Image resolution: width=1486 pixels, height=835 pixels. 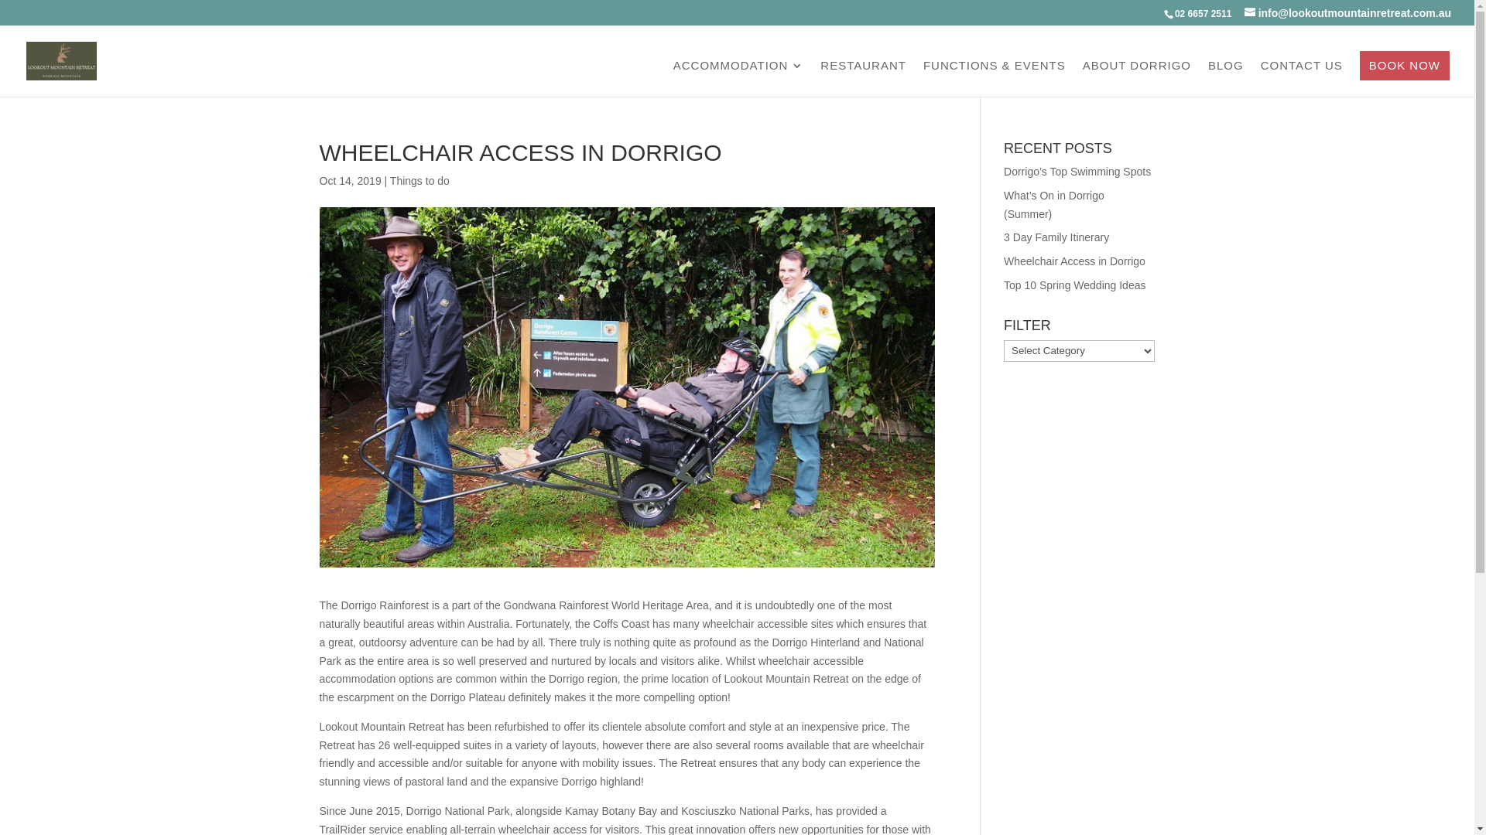 I want to click on info@lookoutmountainretreat.com.au, so click(x=1348, y=13).